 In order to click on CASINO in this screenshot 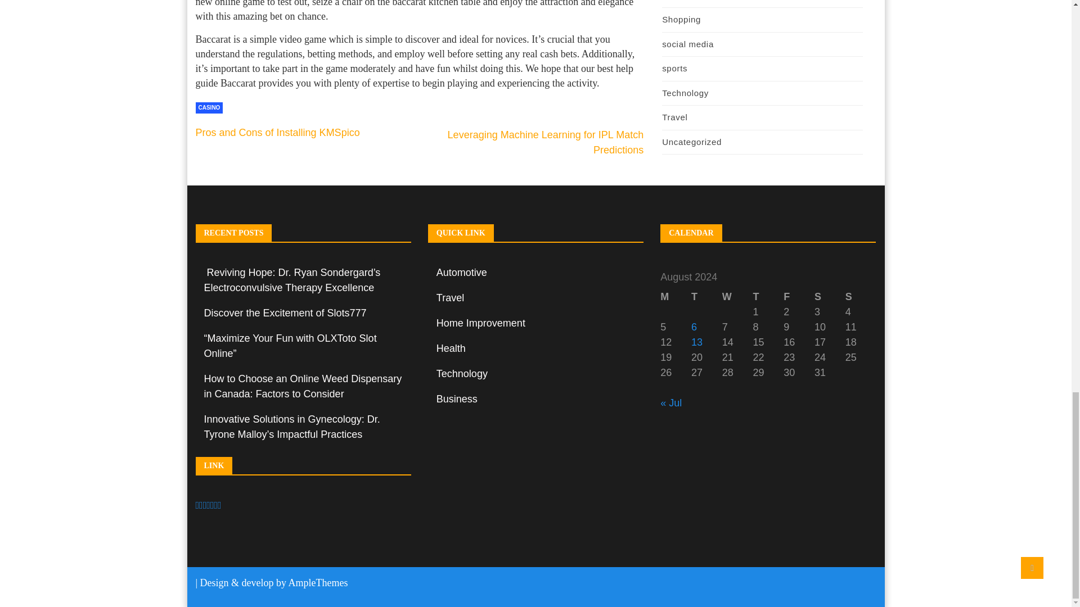, I will do `click(209, 108)`.